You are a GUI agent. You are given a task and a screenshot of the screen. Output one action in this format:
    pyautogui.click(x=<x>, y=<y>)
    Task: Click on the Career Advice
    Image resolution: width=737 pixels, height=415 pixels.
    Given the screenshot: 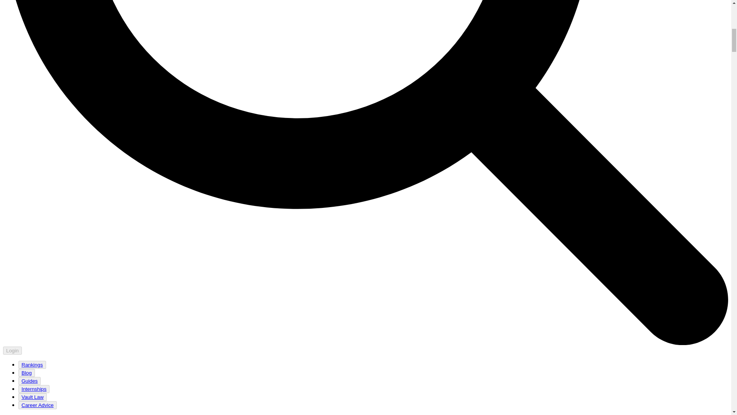 What is the action you would take?
    pyautogui.click(x=38, y=405)
    